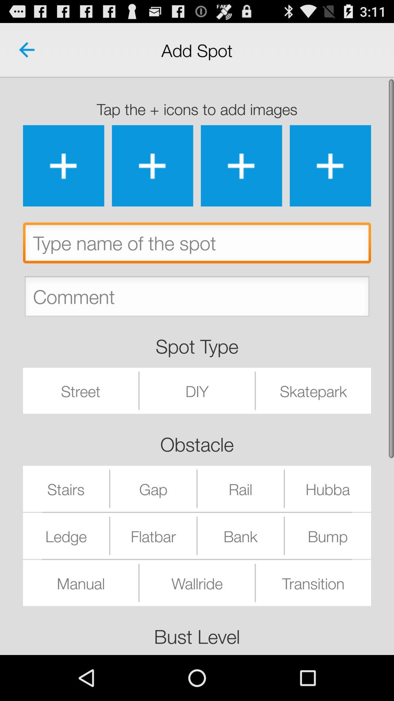 The height and width of the screenshot is (701, 394). Describe the element at coordinates (153, 536) in the screenshot. I see `swipe until the flatbar` at that location.